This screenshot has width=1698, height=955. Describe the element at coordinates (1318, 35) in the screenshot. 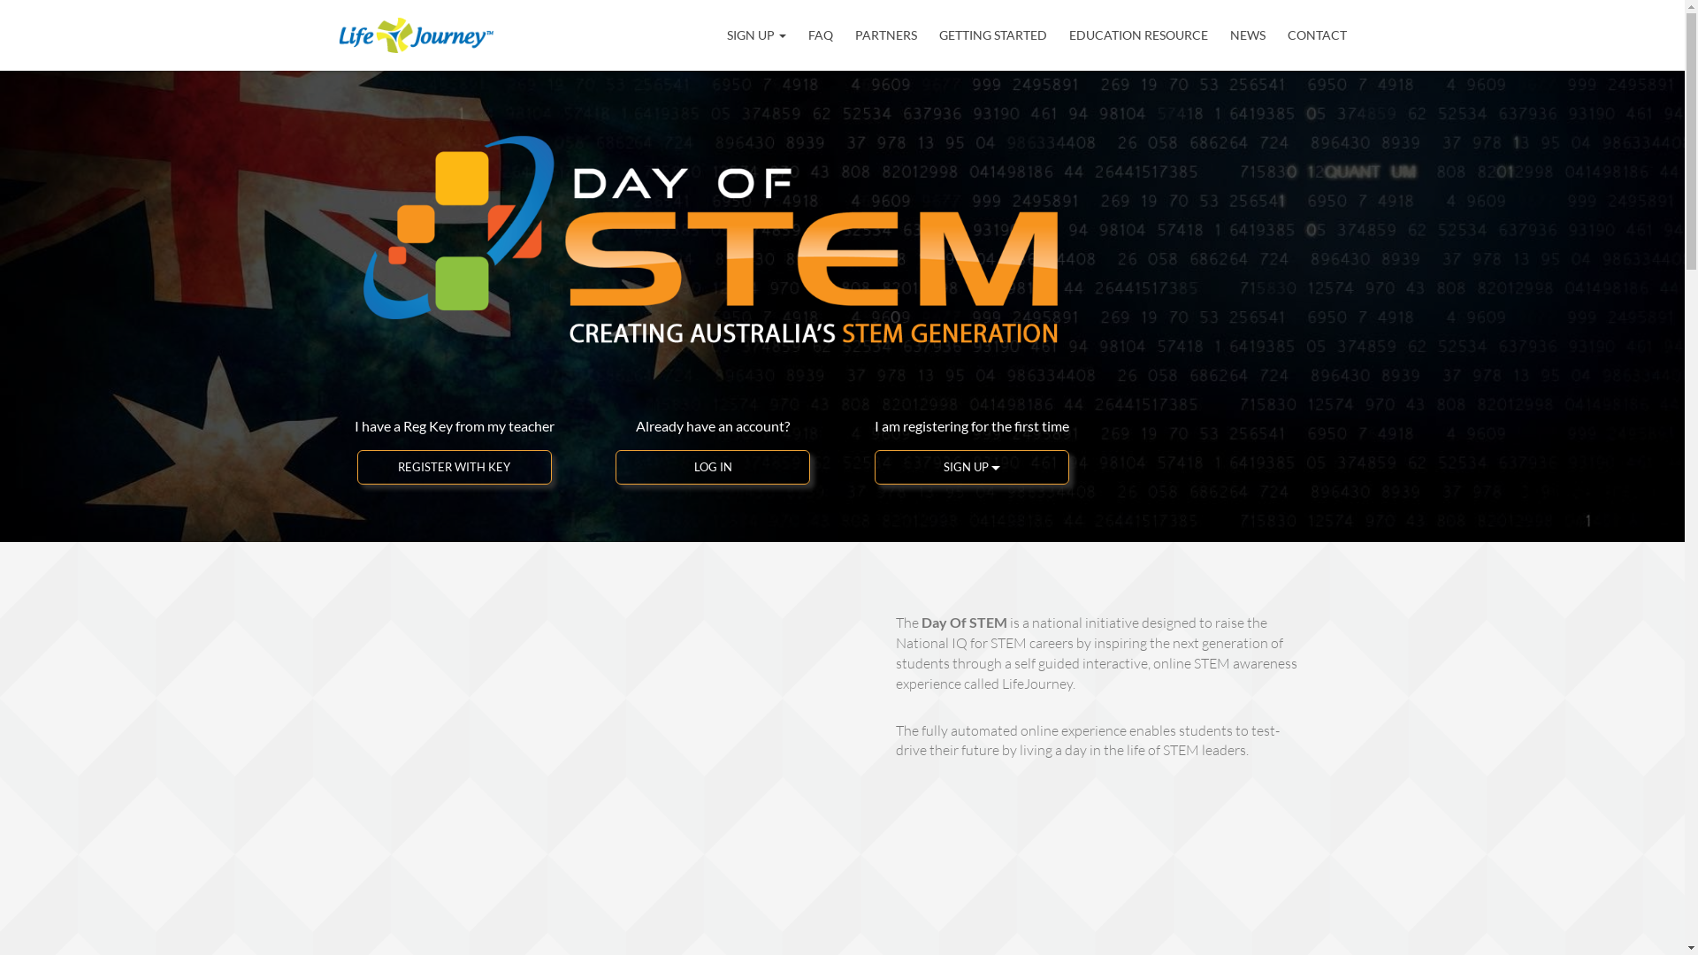

I see `CONTACT` at that location.